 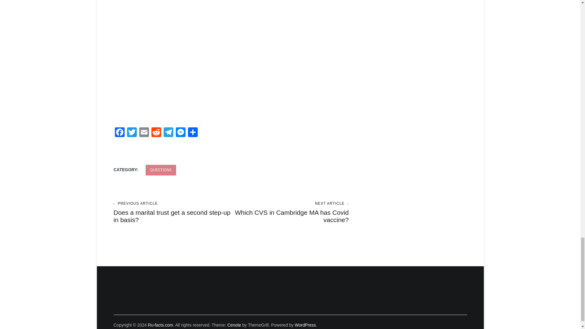 I want to click on Ru-facts.com, so click(x=160, y=325).